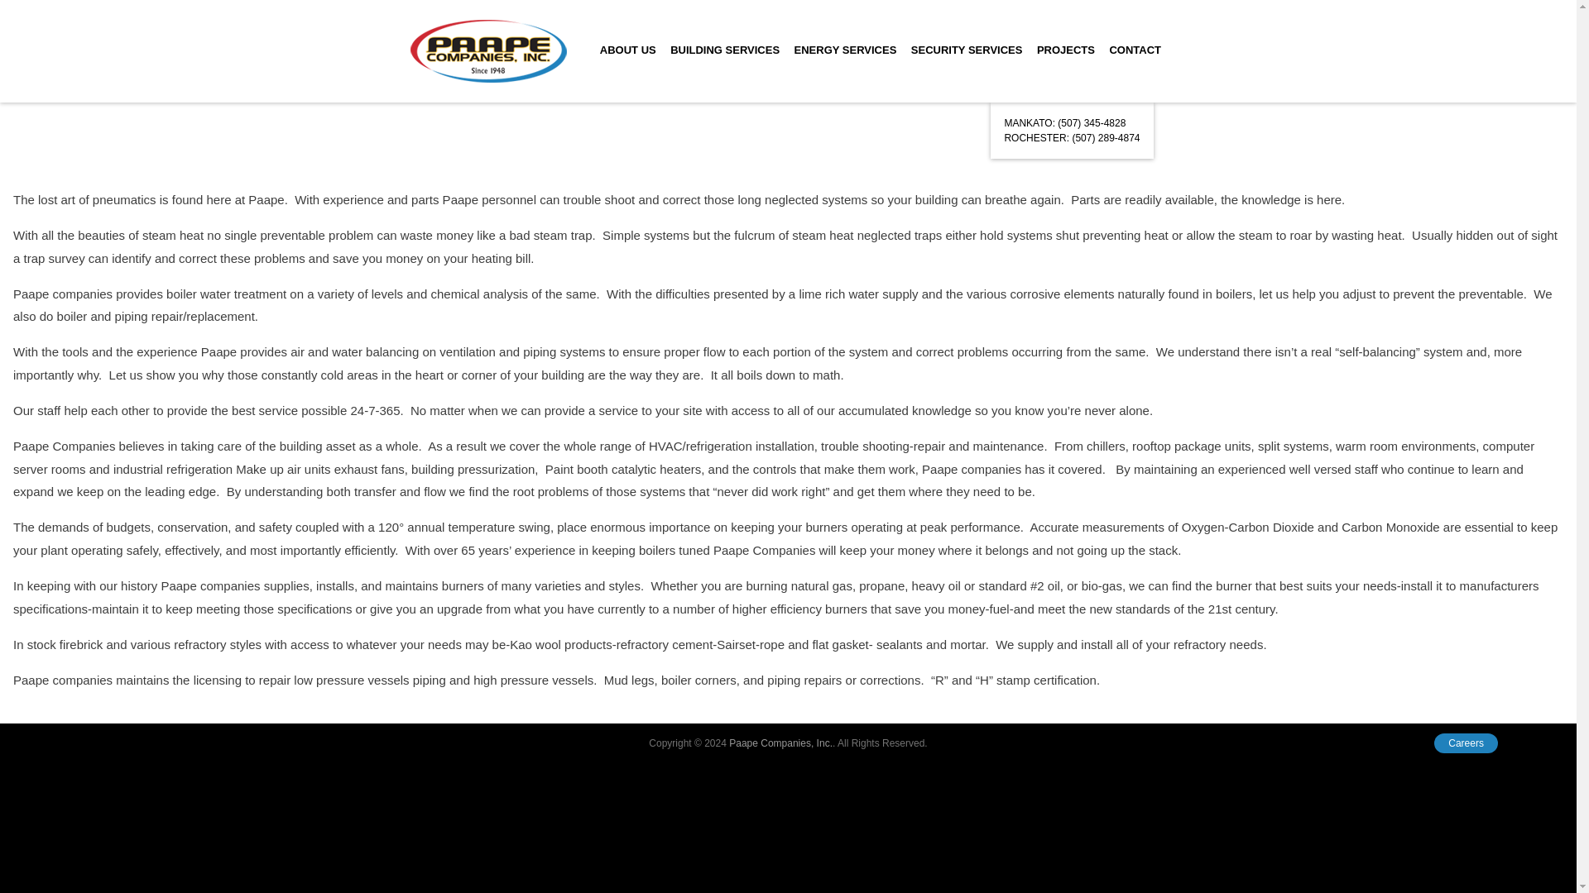 This screenshot has height=893, width=1589. What do you see at coordinates (781, 743) in the screenshot?
I see `Paape Companies, Inc.` at bounding box center [781, 743].